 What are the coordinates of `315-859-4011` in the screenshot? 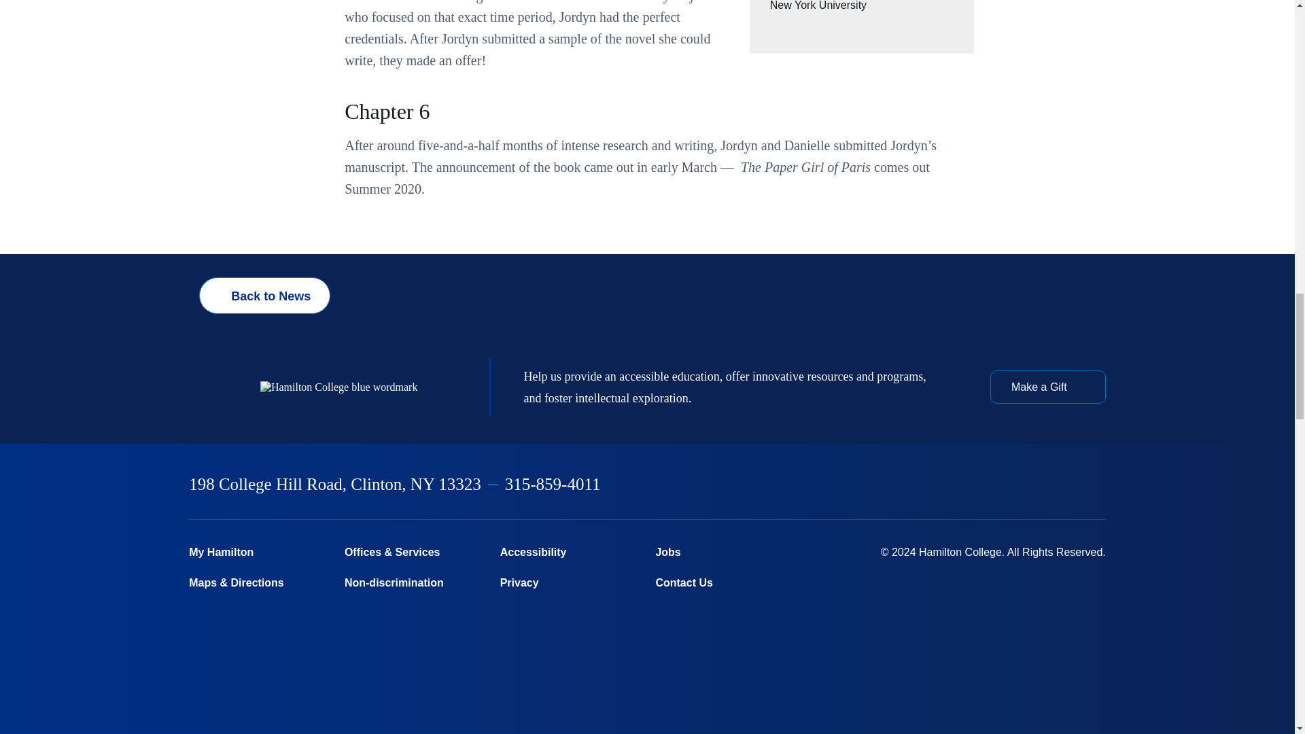 It's located at (553, 484).